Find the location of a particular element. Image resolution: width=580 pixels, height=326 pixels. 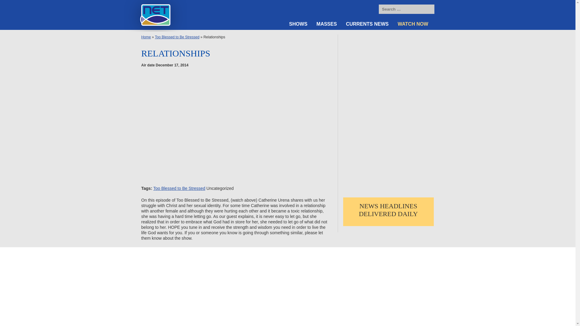

Too Blessed to Be Stressed is located at coordinates (179, 188).